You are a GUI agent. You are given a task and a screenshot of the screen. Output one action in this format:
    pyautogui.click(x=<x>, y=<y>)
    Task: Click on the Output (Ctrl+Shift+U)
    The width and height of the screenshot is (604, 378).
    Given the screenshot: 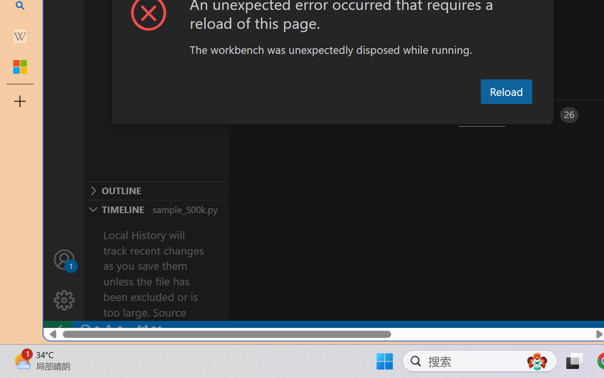 What is the action you would take?
    pyautogui.click(x=328, y=115)
    